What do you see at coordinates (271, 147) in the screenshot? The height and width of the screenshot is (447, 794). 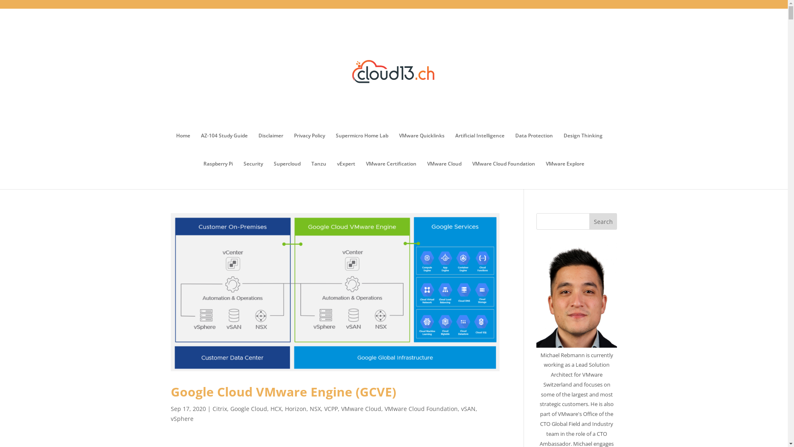 I see `Disclaimer` at bounding box center [271, 147].